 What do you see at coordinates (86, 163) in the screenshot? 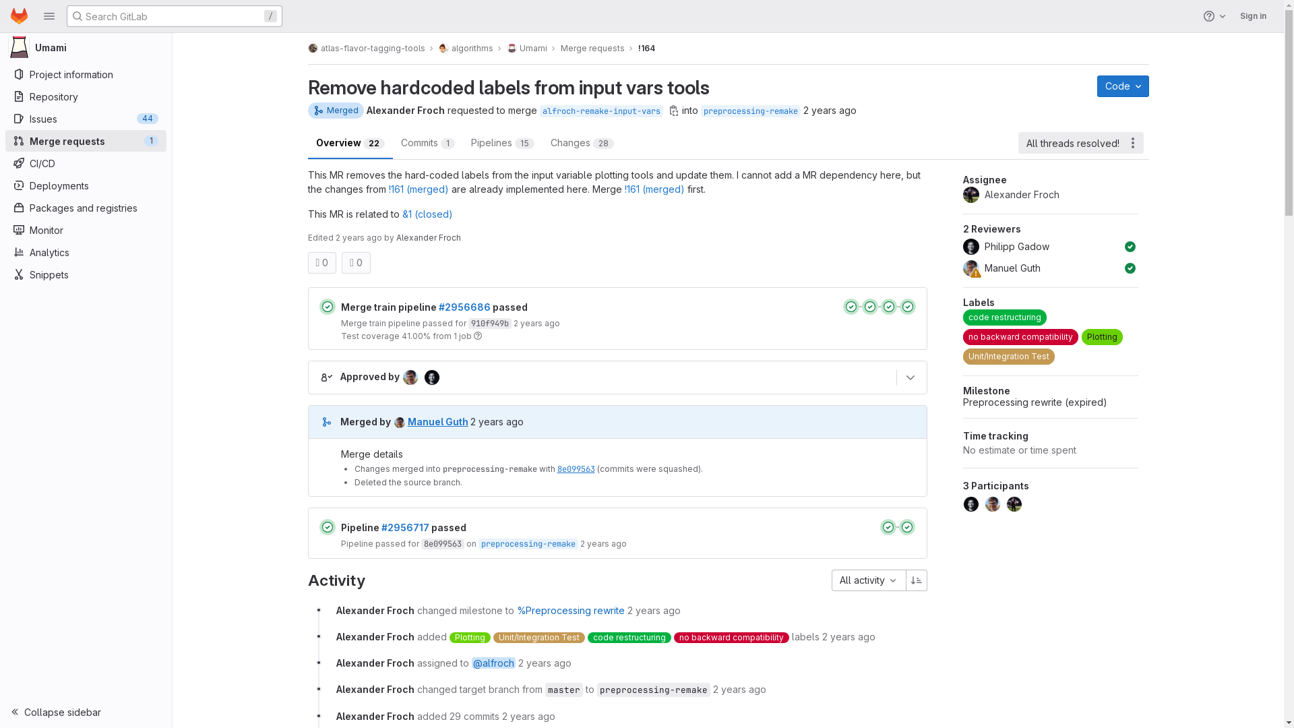
I see `CI/CD` at bounding box center [86, 163].